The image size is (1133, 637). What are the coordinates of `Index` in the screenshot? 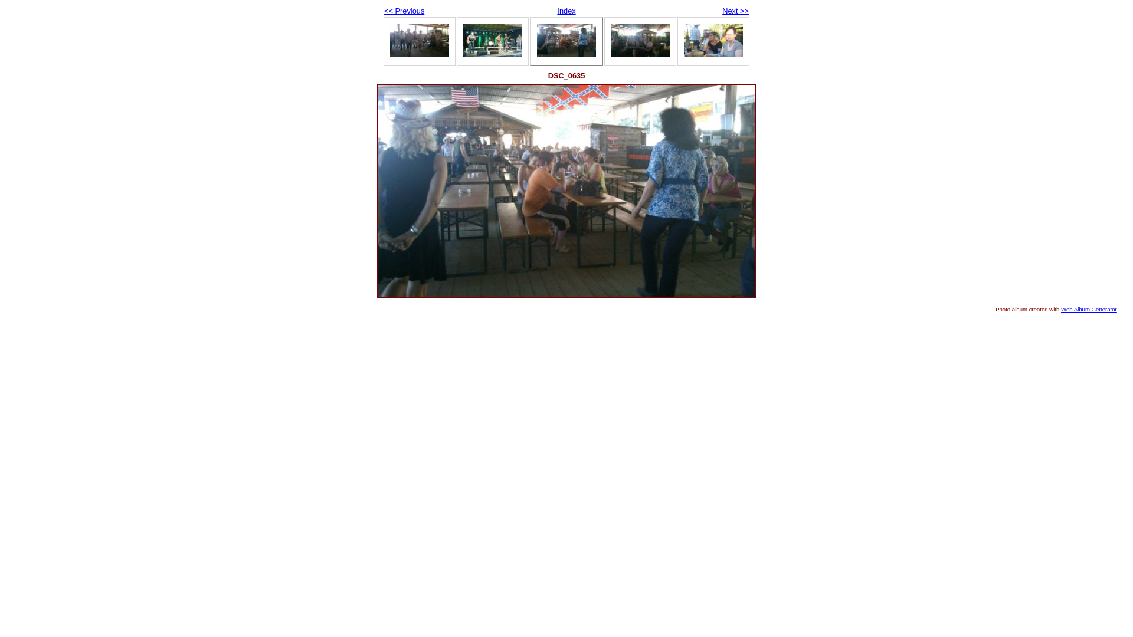 It's located at (566, 11).